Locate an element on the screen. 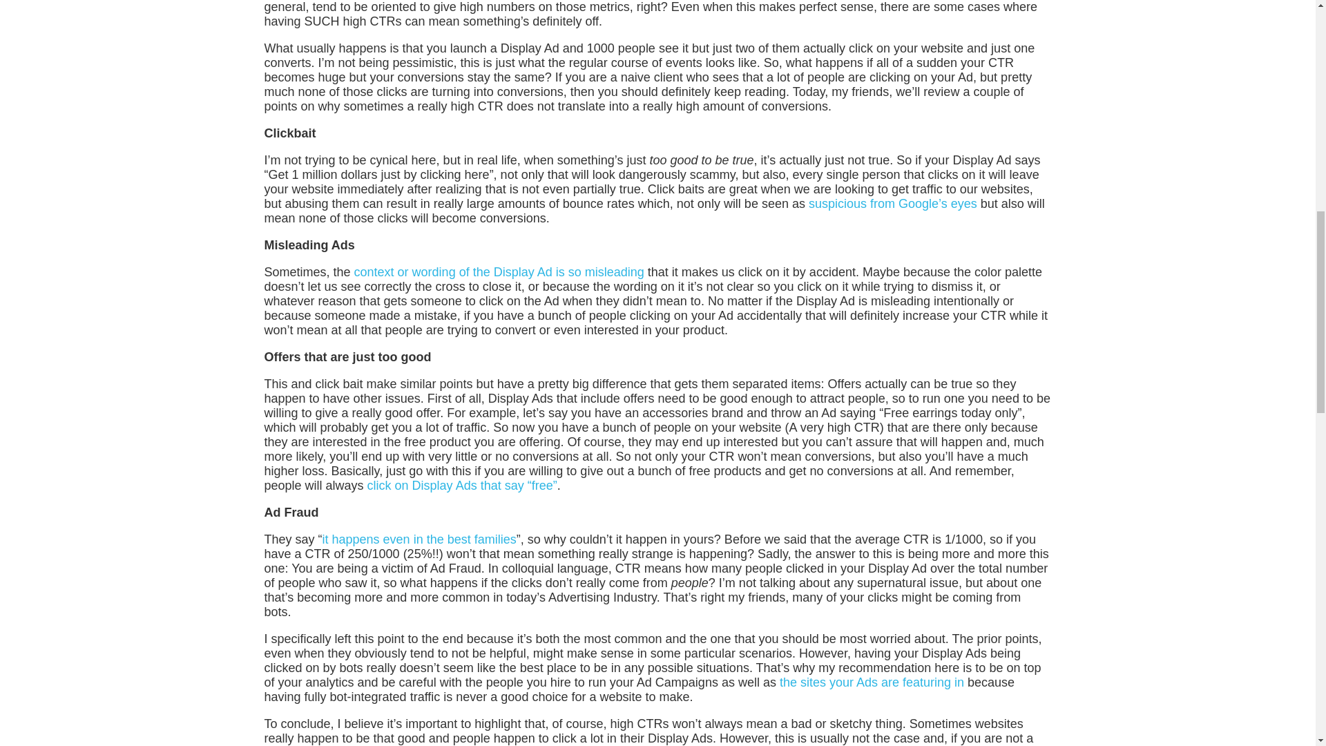 This screenshot has width=1326, height=746. the sites your Ads are featuring in is located at coordinates (872, 682).